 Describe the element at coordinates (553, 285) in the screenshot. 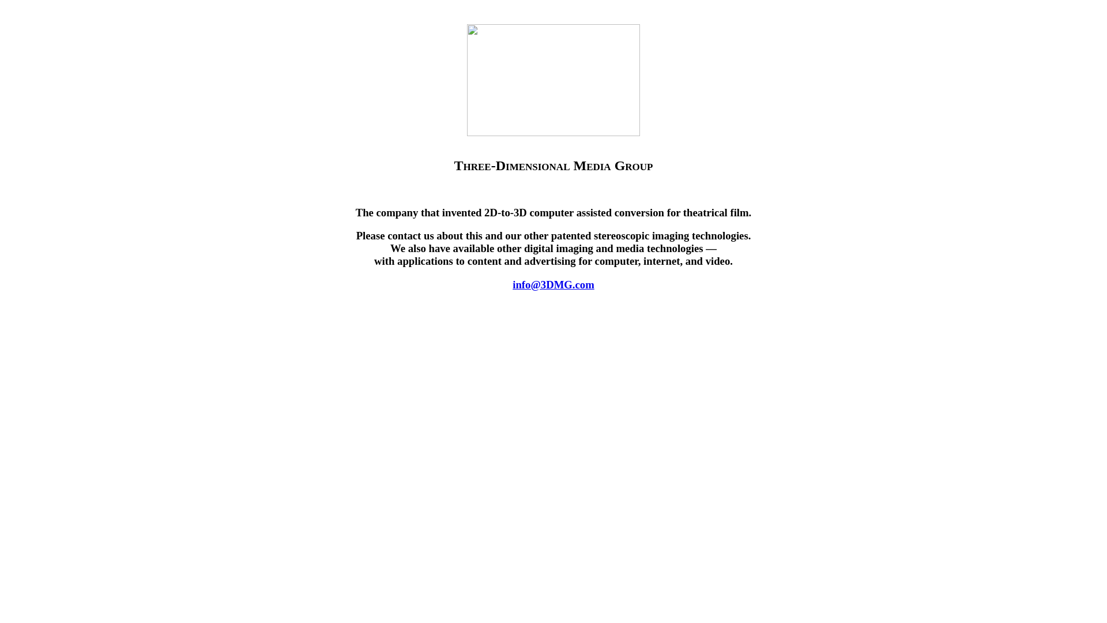

I see `info@3DMG.com` at that location.